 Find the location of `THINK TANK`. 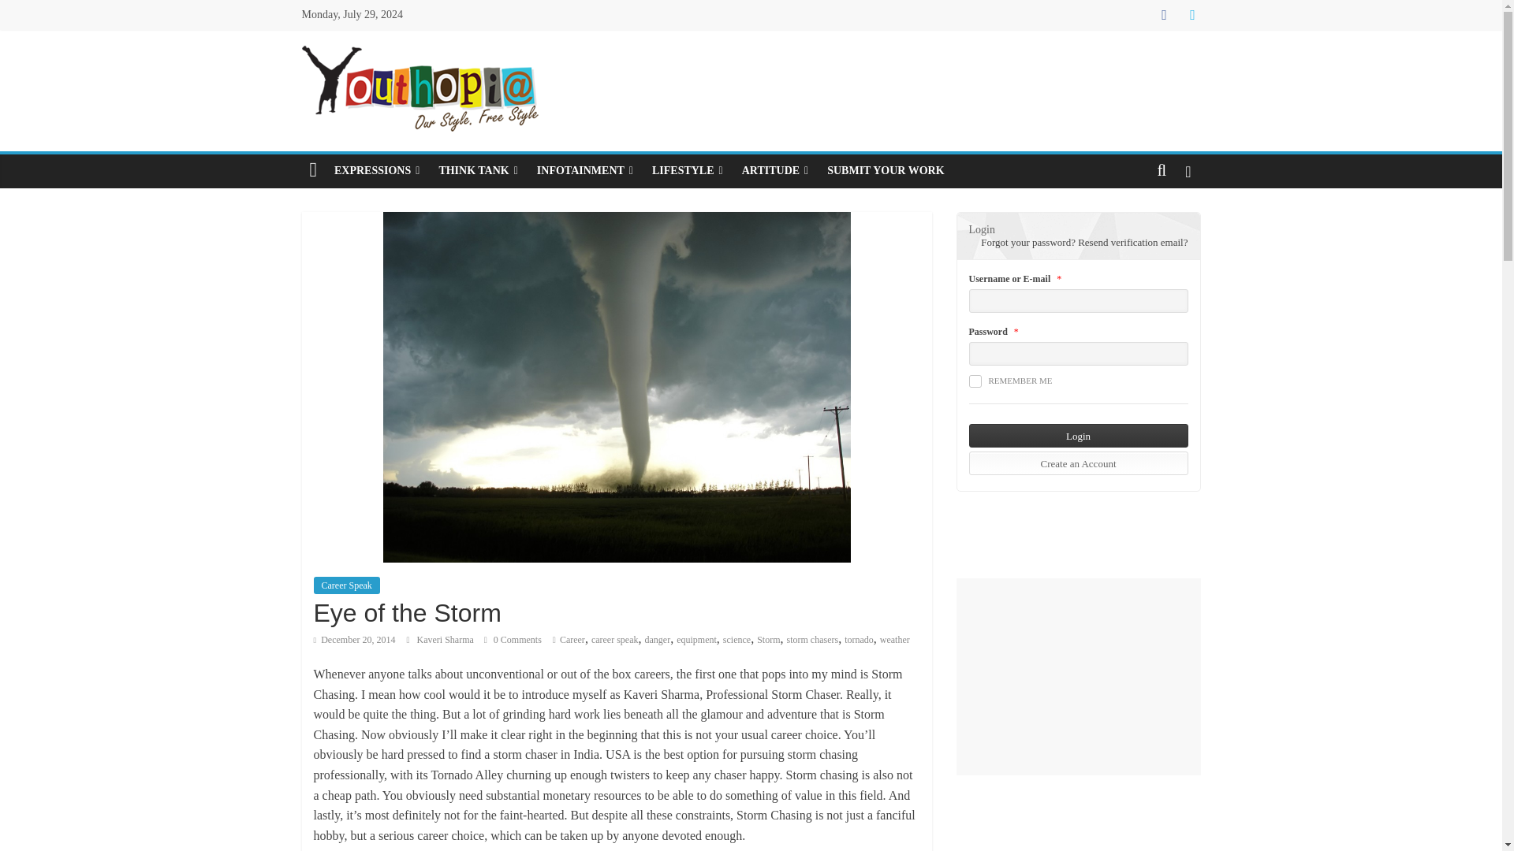

THINK TANK is located at coordinates (478, 170).